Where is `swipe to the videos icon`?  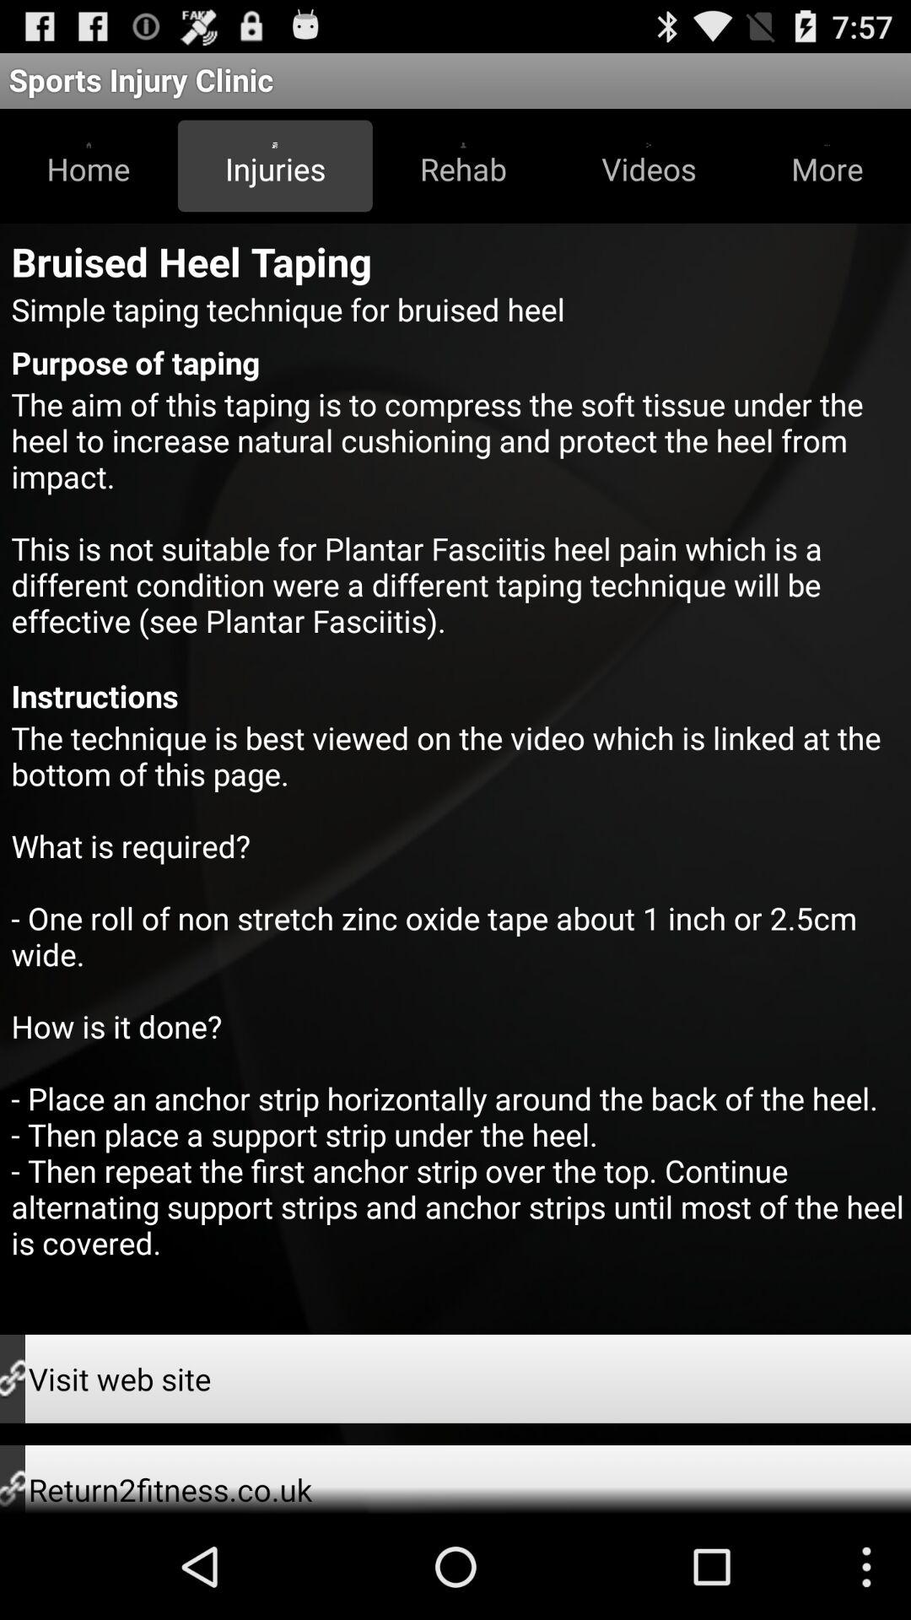
swipe to the videos icon is located at coordinates (649, 165).